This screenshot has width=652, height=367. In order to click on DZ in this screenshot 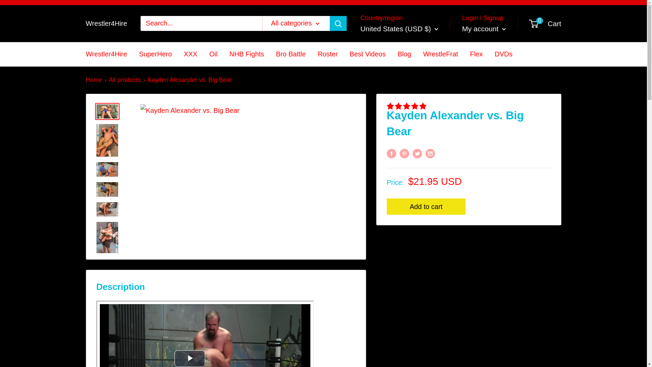, I will do `click(367, 92)`.